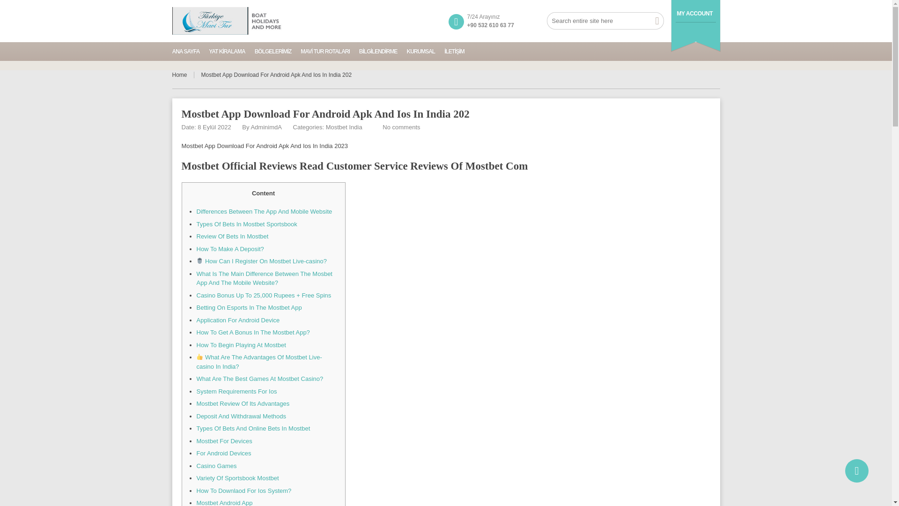 Image resolution: width=899 pixels, height=506 pixels. What do you see at coordinates (344, 126) in the screenshot?
I see `Mostbet India` at bounding box center [344, 126].